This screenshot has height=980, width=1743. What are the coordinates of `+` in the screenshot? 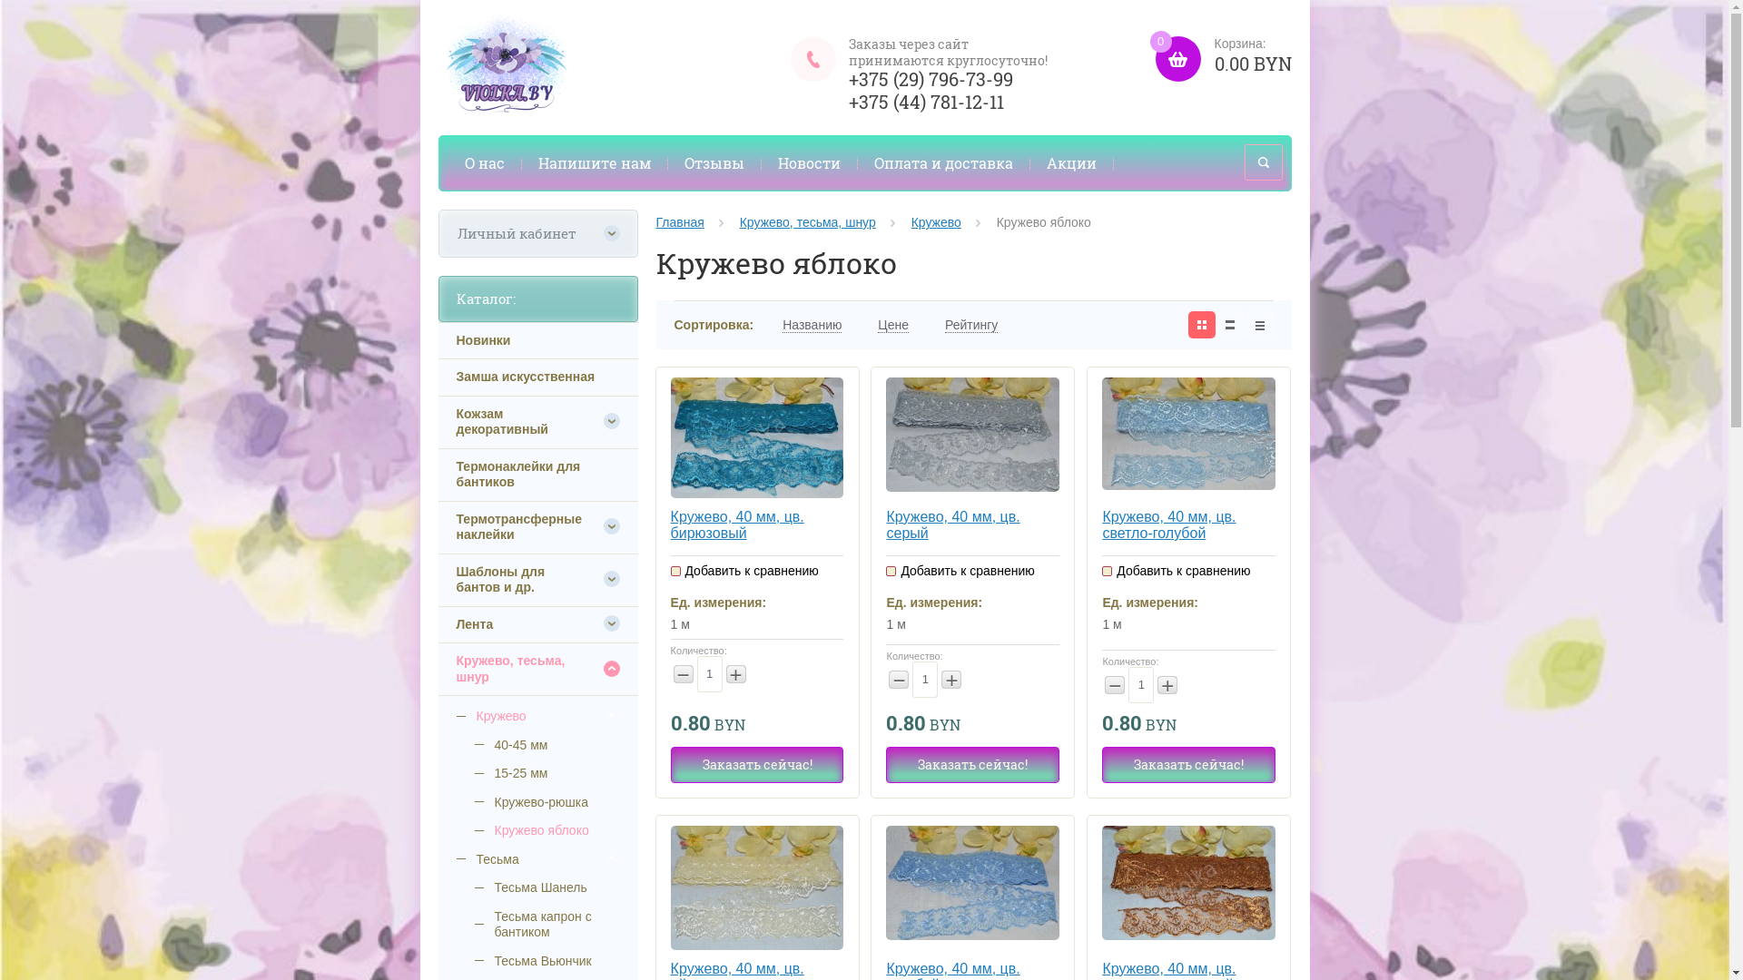 It's located at (951, 679).